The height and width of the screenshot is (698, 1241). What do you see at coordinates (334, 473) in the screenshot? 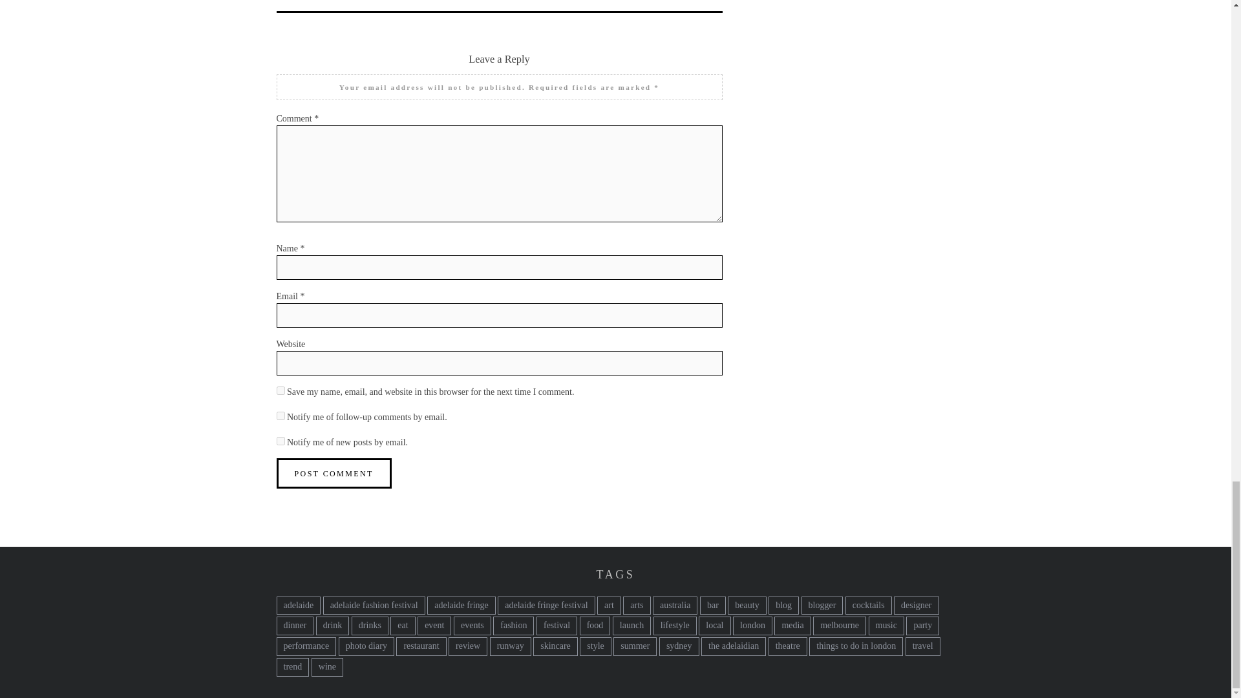
I see `Post Comment` at bounding box center [334, 473].